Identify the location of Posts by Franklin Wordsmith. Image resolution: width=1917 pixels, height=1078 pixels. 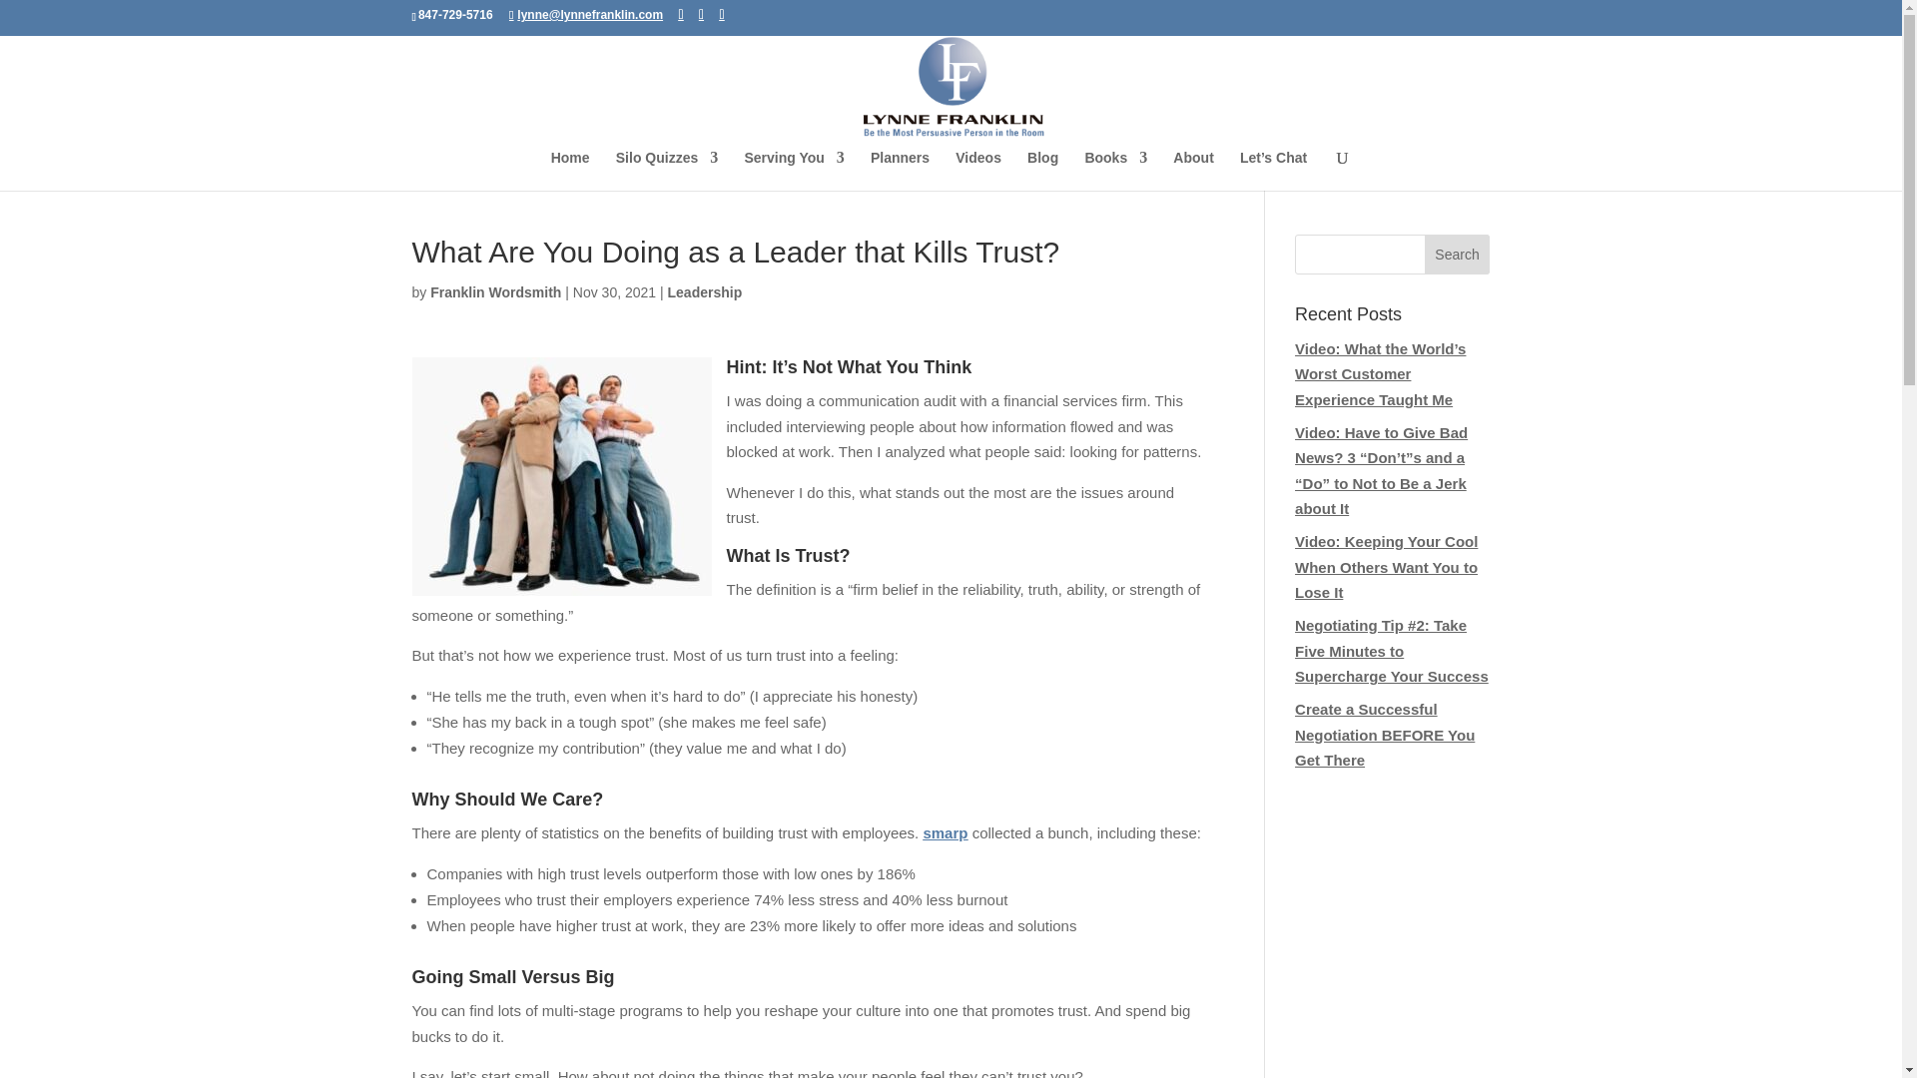
(495, 292).